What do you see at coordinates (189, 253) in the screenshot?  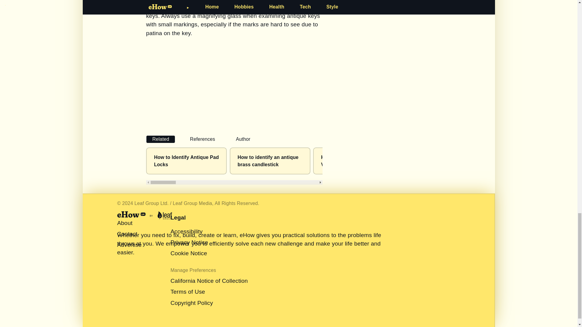 I see `Cookie Notice` at bounding box center [189, 253].